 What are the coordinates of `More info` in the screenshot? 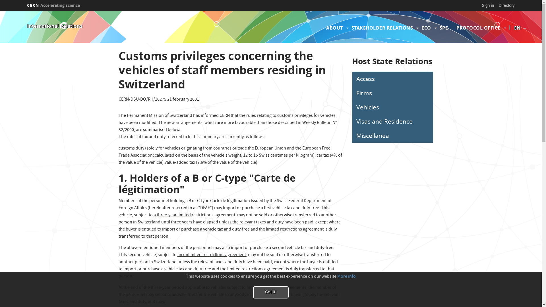 It's located at (346, 277).